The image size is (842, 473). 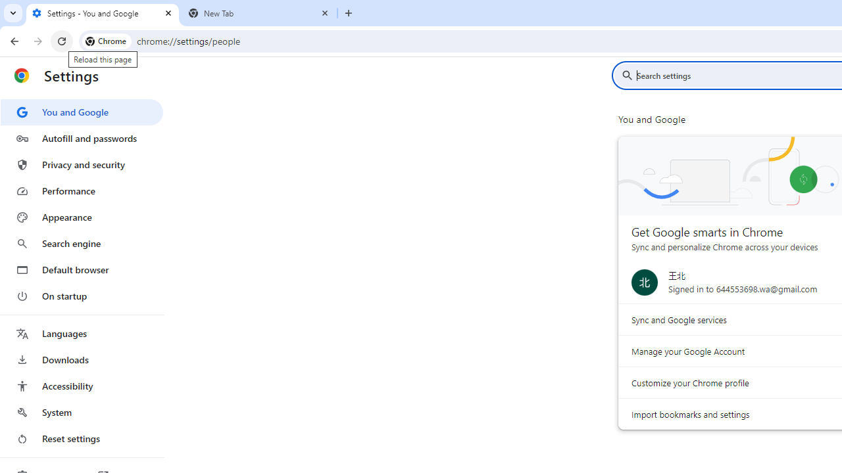 I want to click on Languages, so click(x=82, y=334).